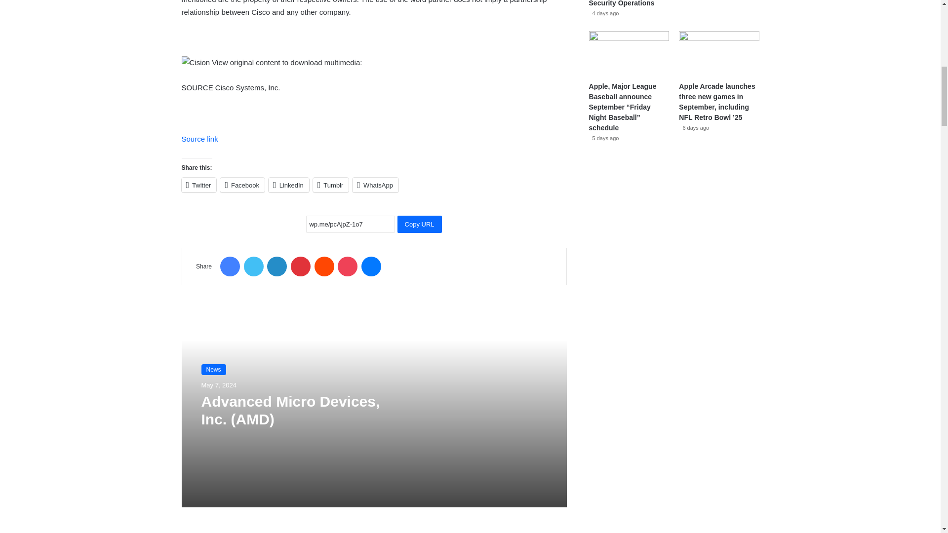  Describe the element at coordinates (277, 266) in the screenshot. I see `LinkedIn` at that location.